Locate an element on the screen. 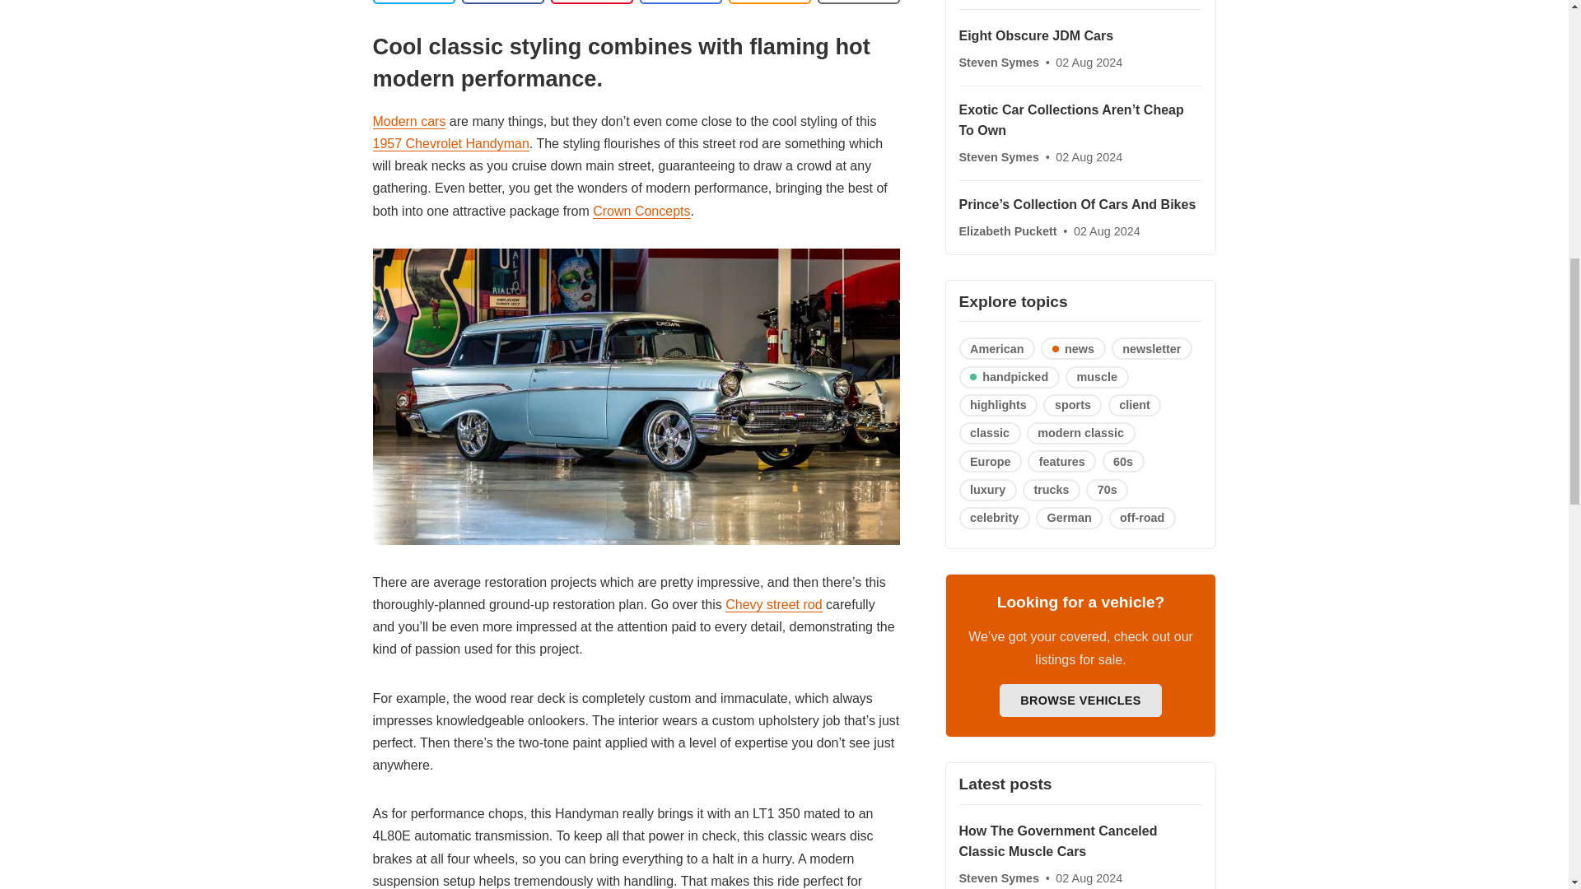 Image resolution: width=1581 pixels, height=889 pixels. Steven Symes is located at coordinates (1000, 156).